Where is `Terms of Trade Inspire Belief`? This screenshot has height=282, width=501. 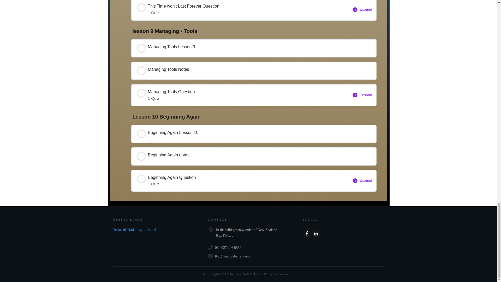 Terms of Trade Inspire Belief is located at coordinates (240, 181).